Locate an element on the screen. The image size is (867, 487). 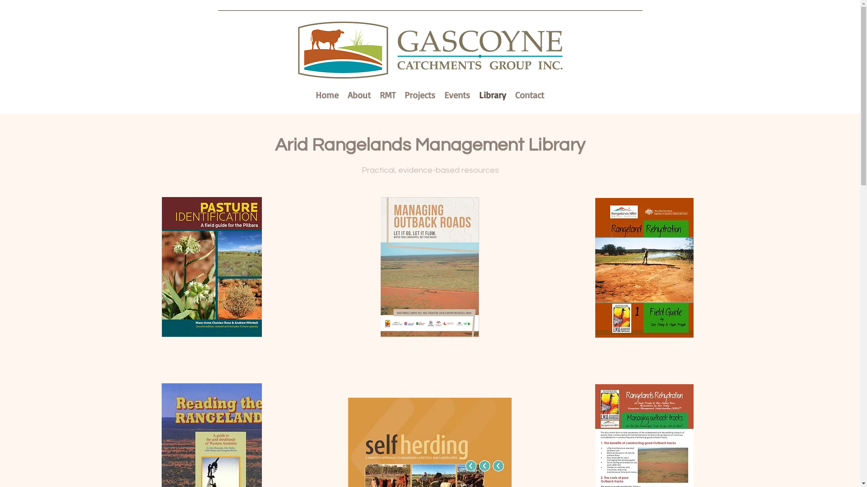
Contact is located at coordinates (529, 94).